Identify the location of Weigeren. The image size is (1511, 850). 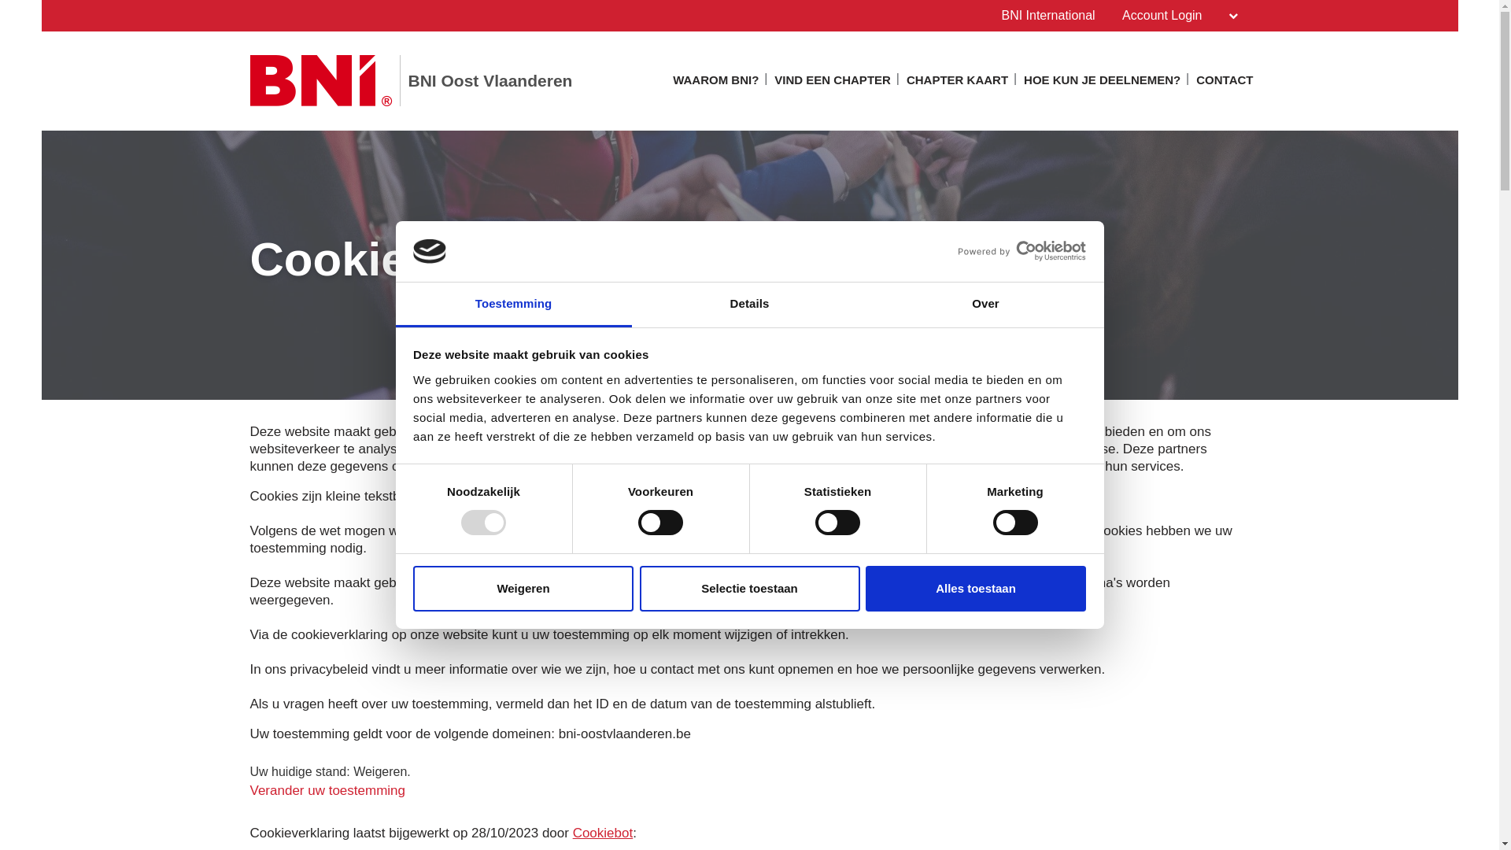
(523, 589).